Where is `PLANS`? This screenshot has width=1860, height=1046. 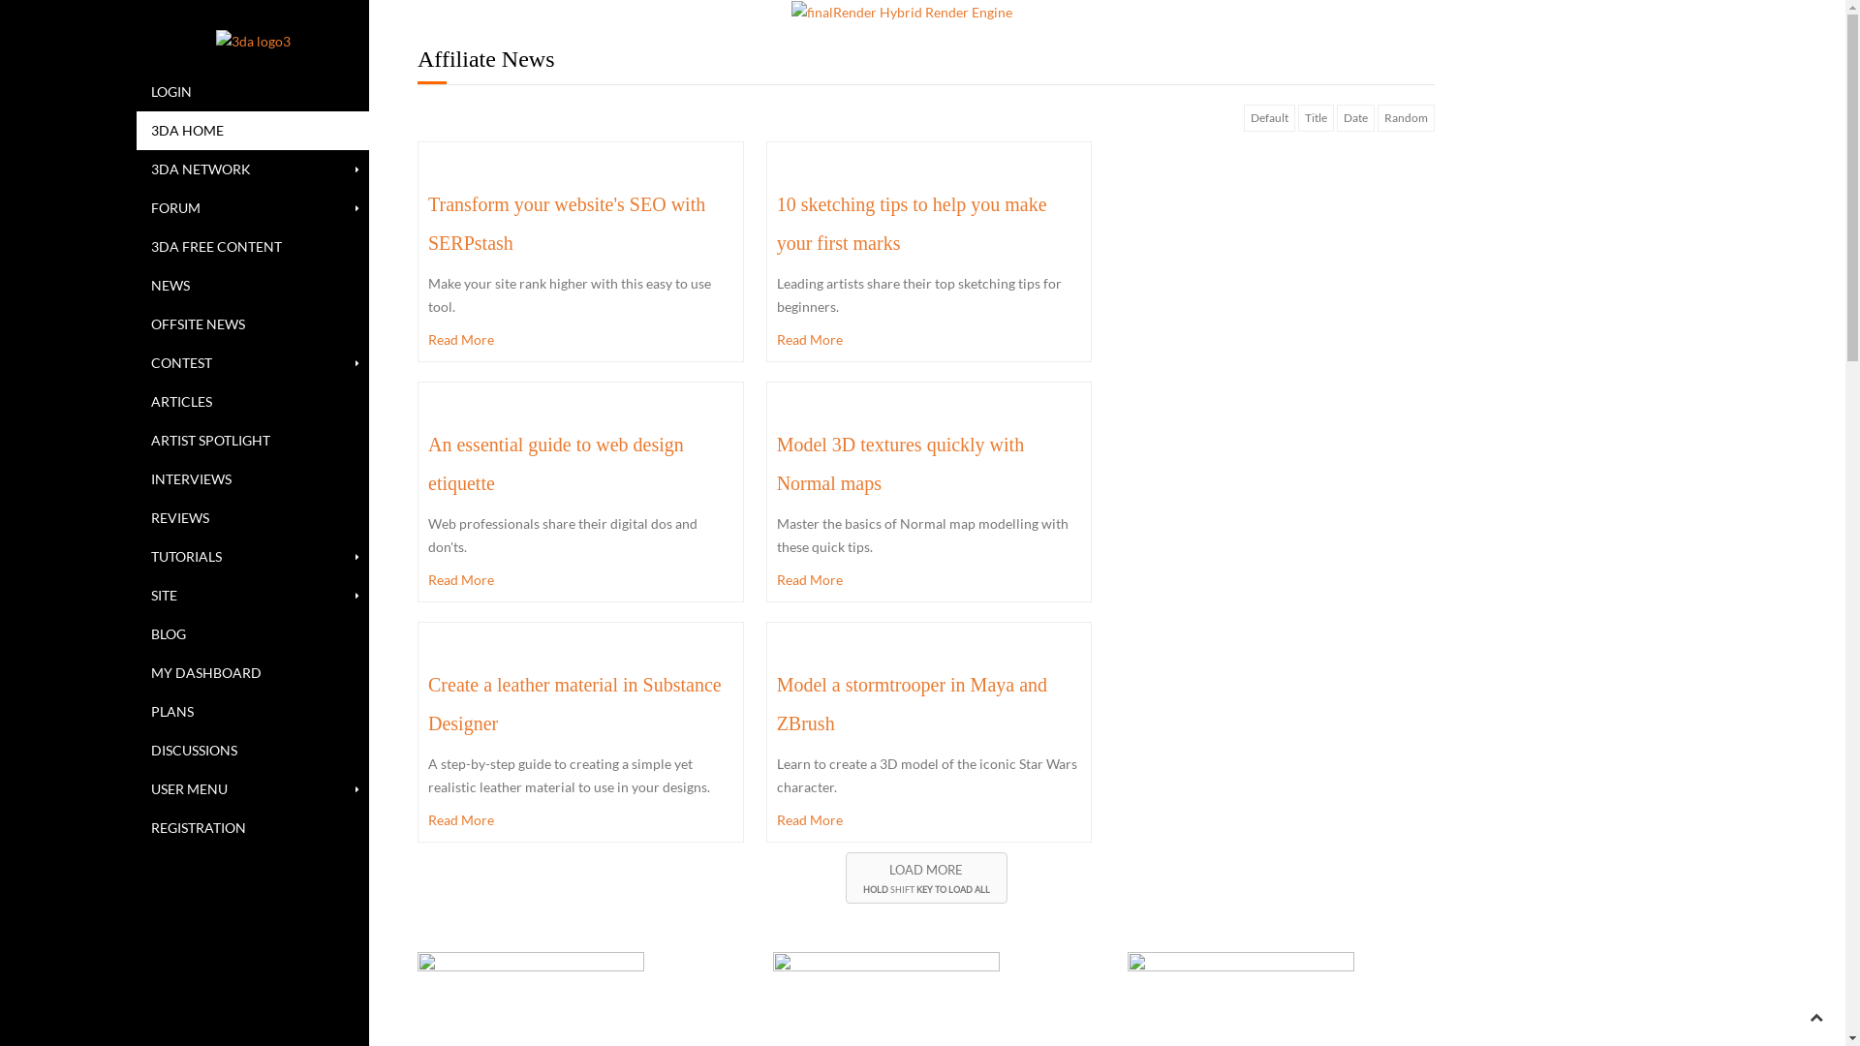 PLANS is located at coordinates (253, 712).